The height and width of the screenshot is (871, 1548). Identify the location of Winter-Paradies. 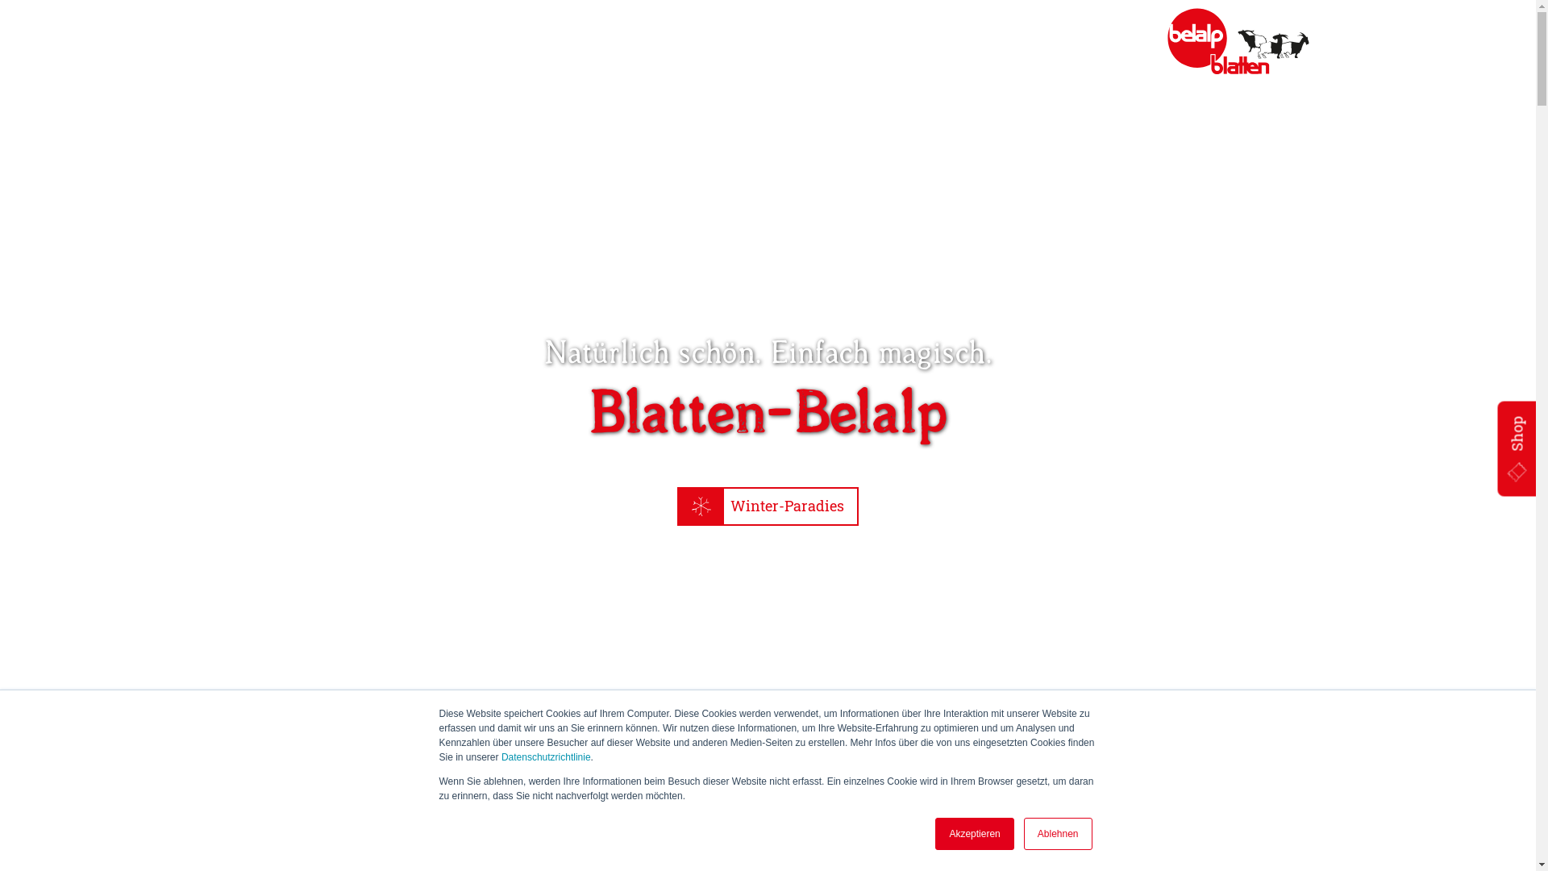
(768, 506).